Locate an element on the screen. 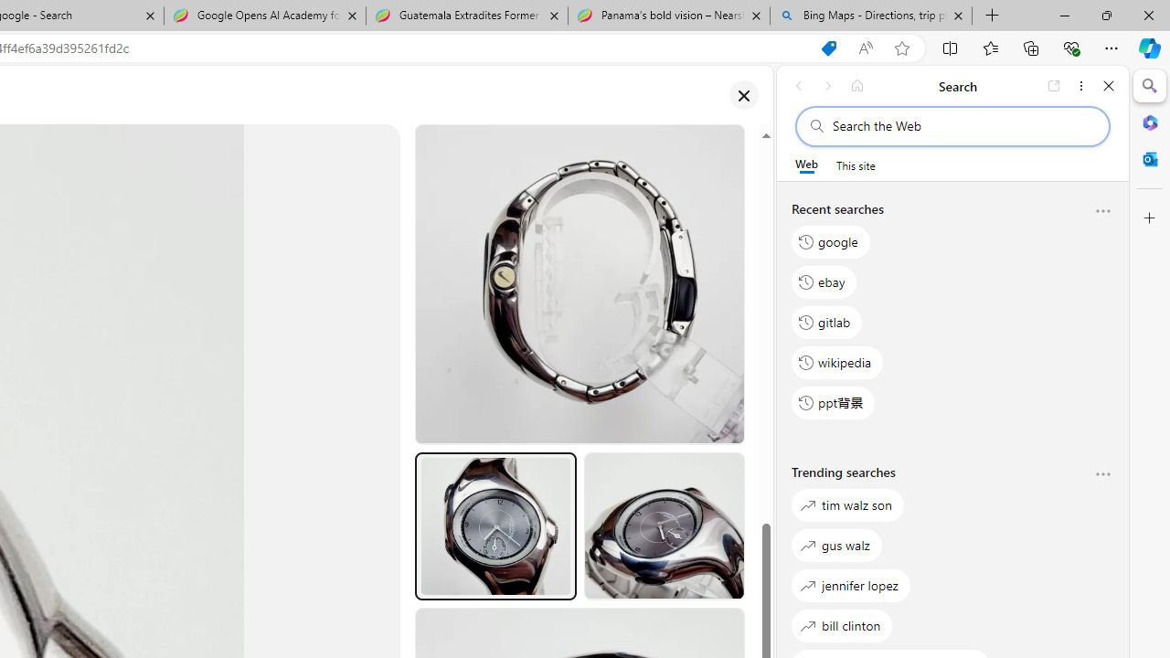  tim walz son is located at coordinates (848, 504).